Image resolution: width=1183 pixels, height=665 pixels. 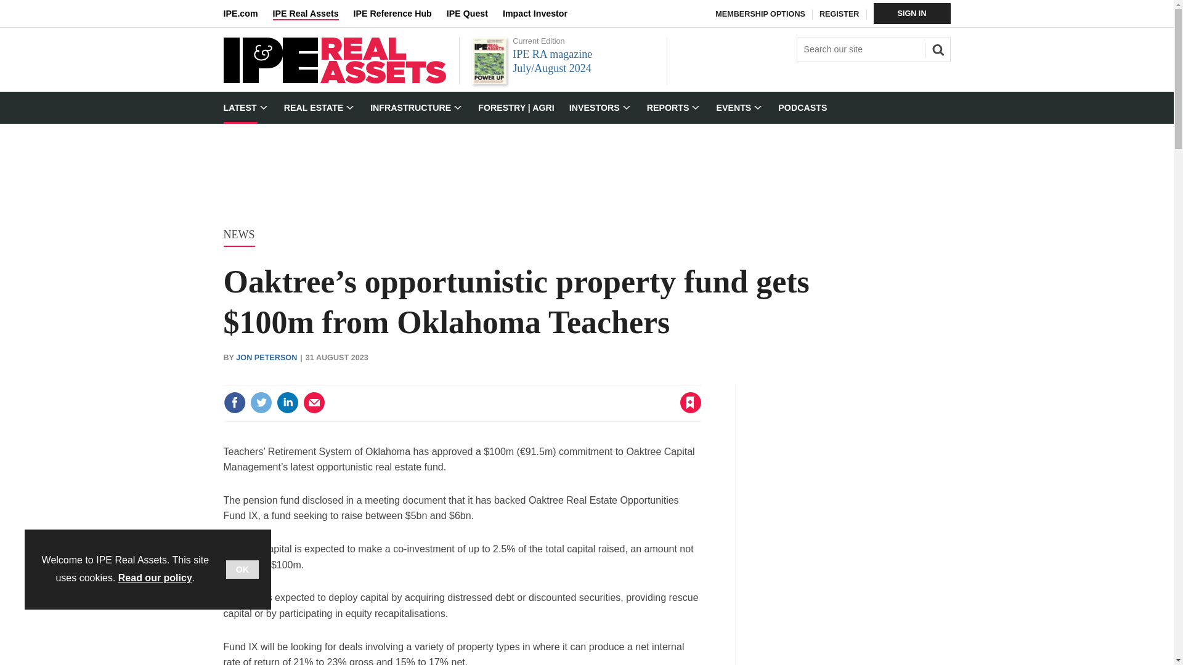 I want to click on IPE Reference Hub, so click(x=399, y=14).